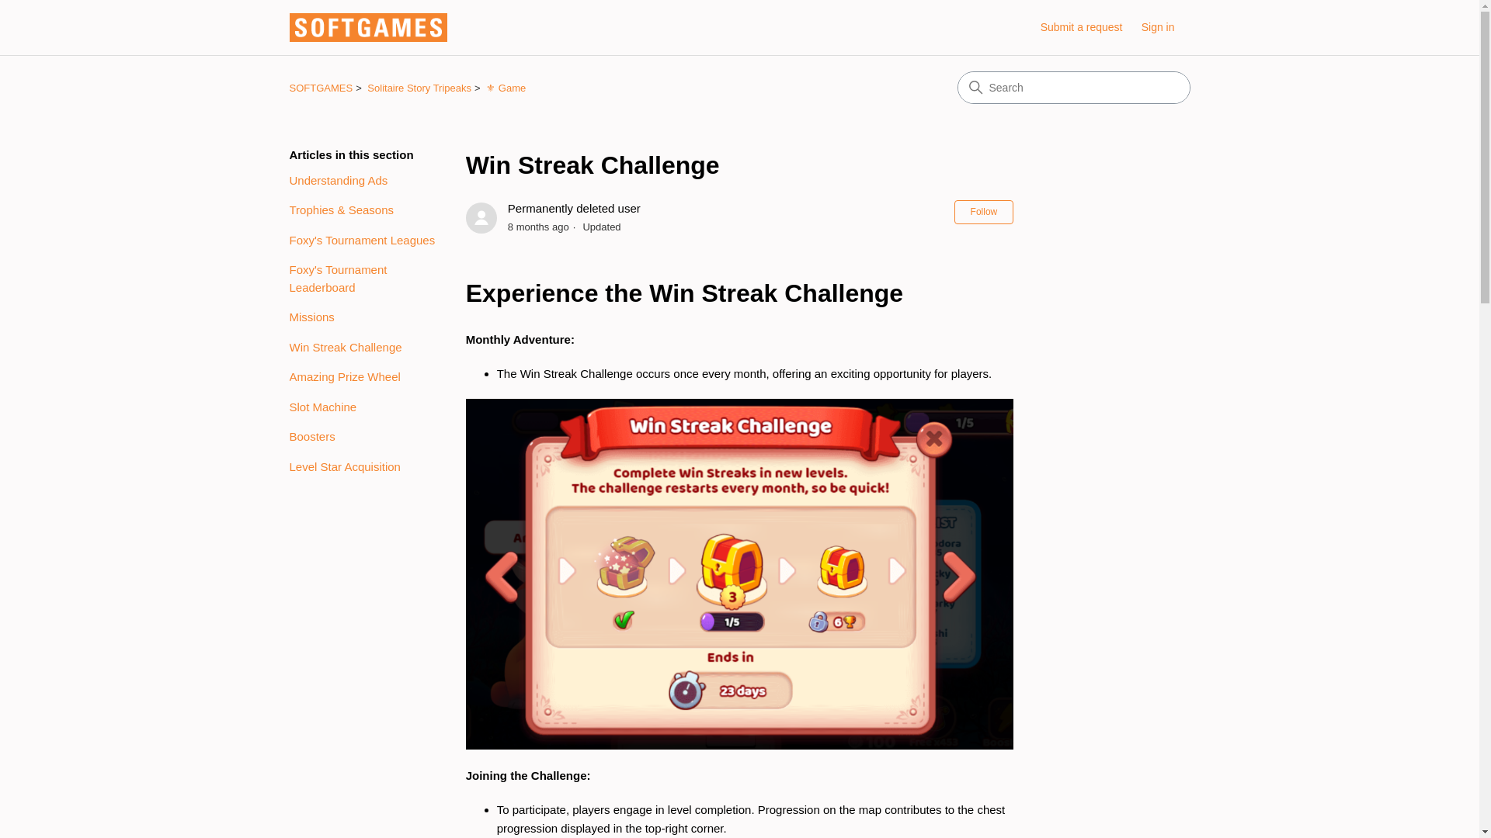  What do you see at coordinates (365, 466) in the screenshot?
I see `Level Star Acquisition` at bounding box center [365, 466].